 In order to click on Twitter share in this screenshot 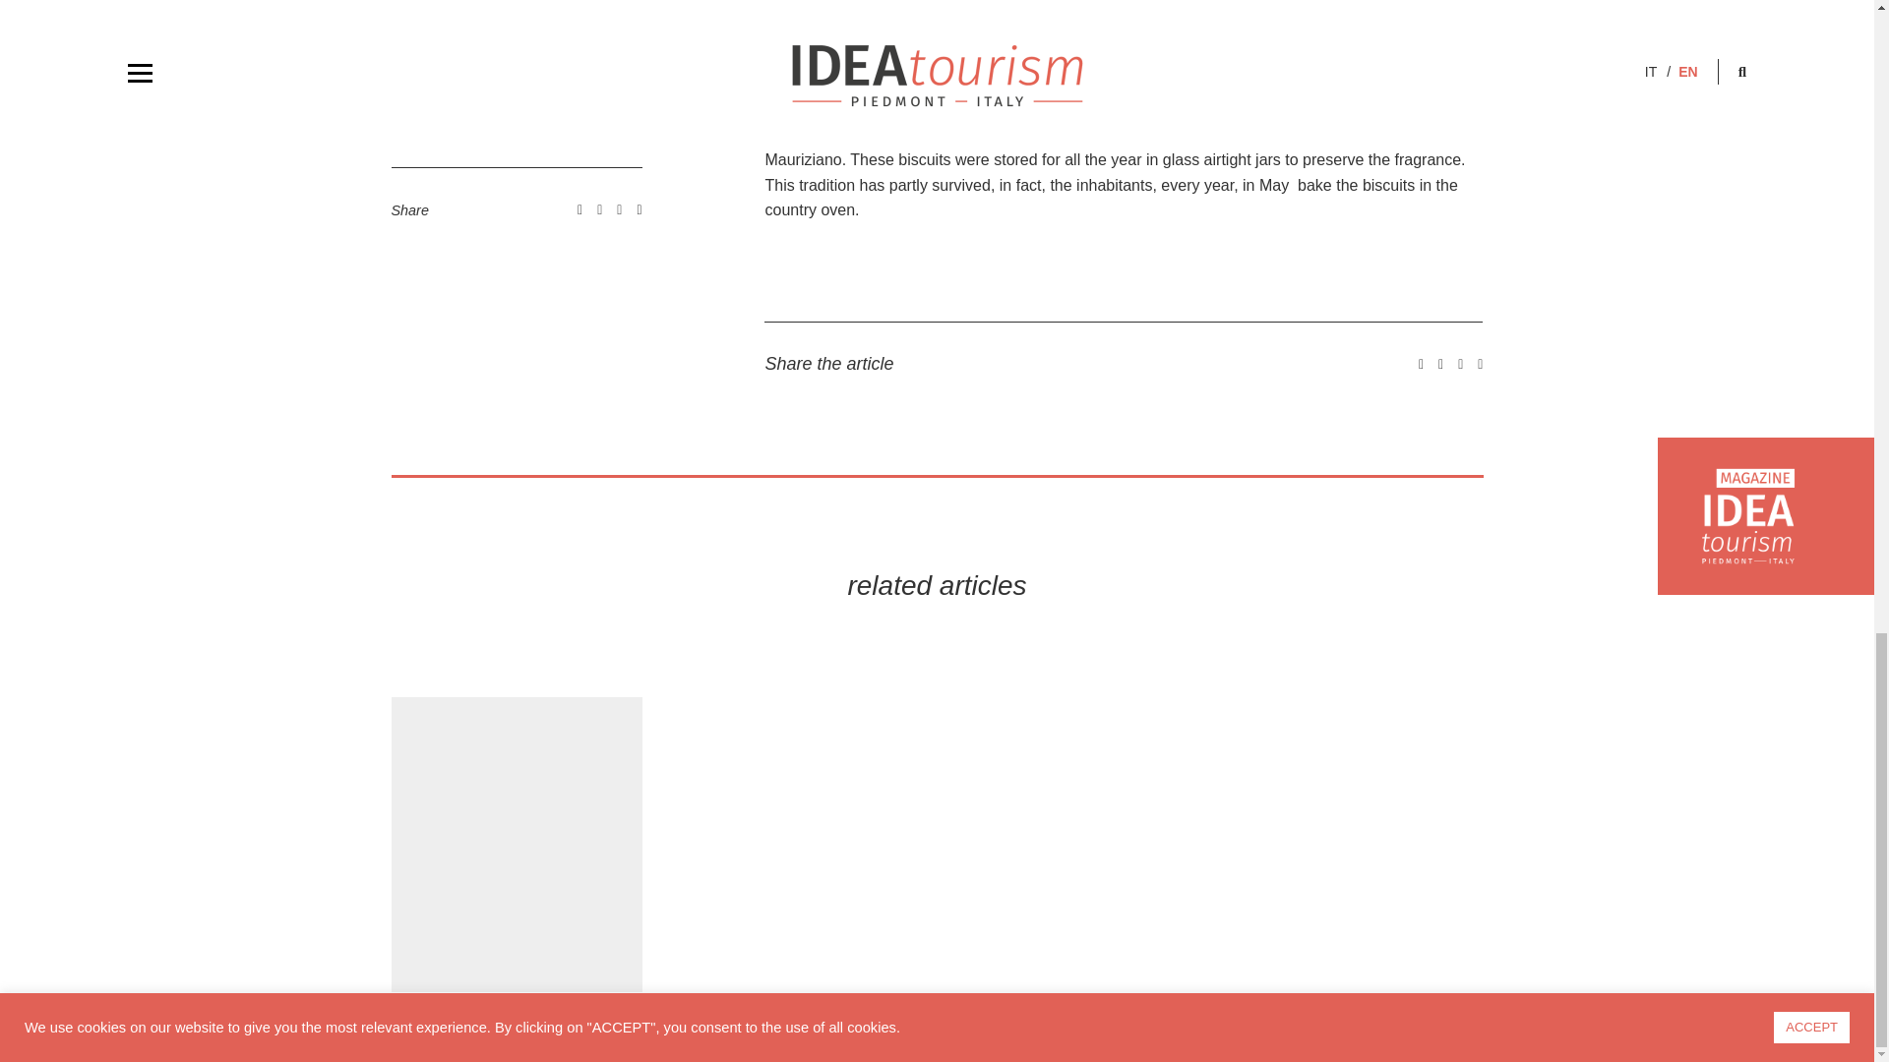, I will do `click(1440, 364)`.